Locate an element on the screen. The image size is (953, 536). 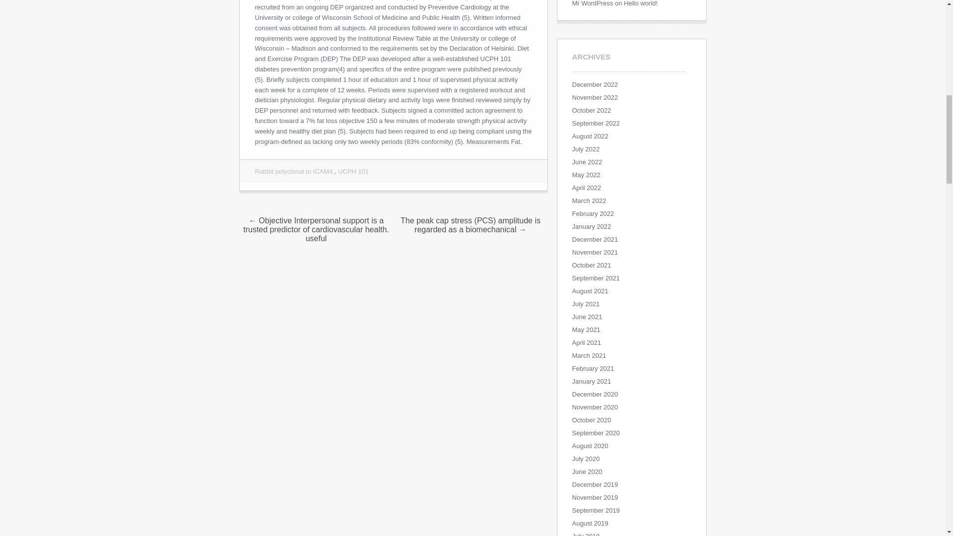
March 2022 is located at coordinates (589, 201).